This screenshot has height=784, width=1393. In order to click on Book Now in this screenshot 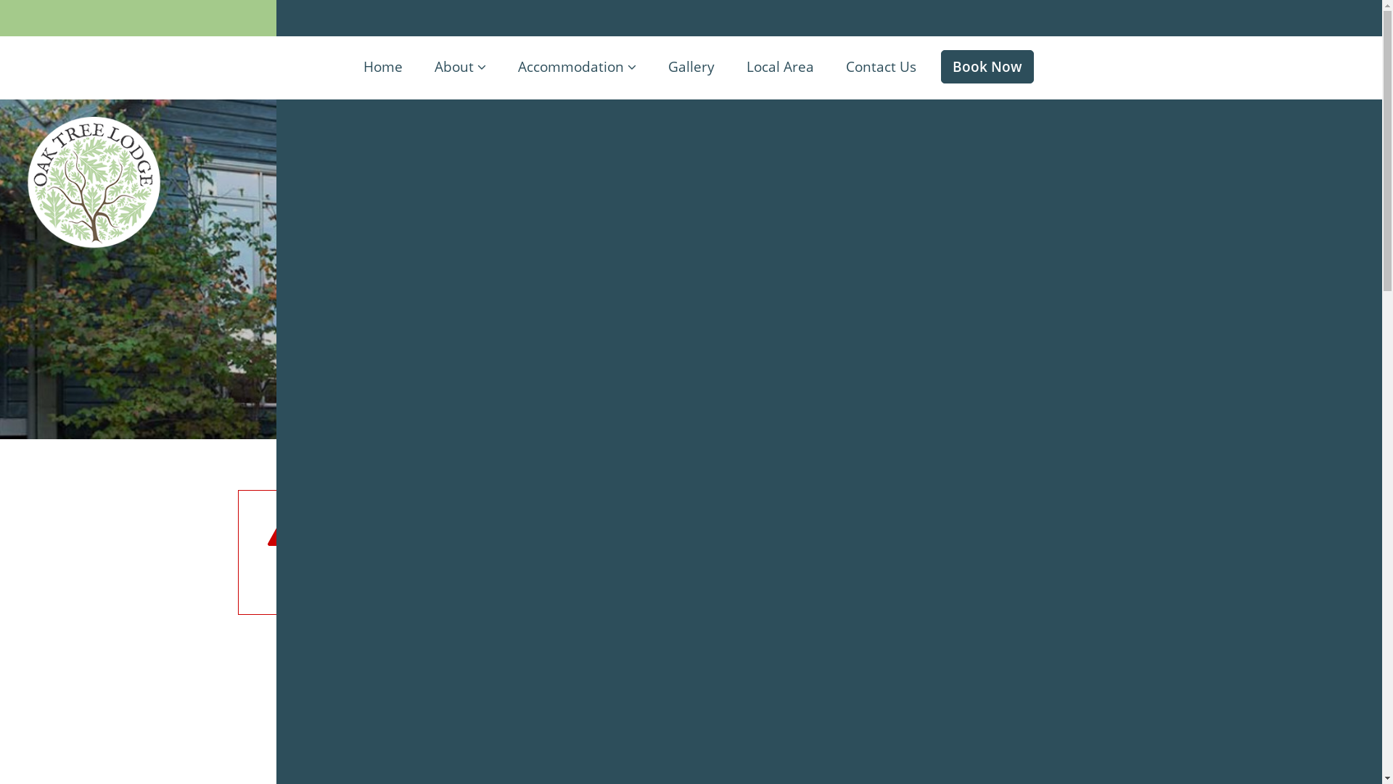, I will do `click(987, 67)`.